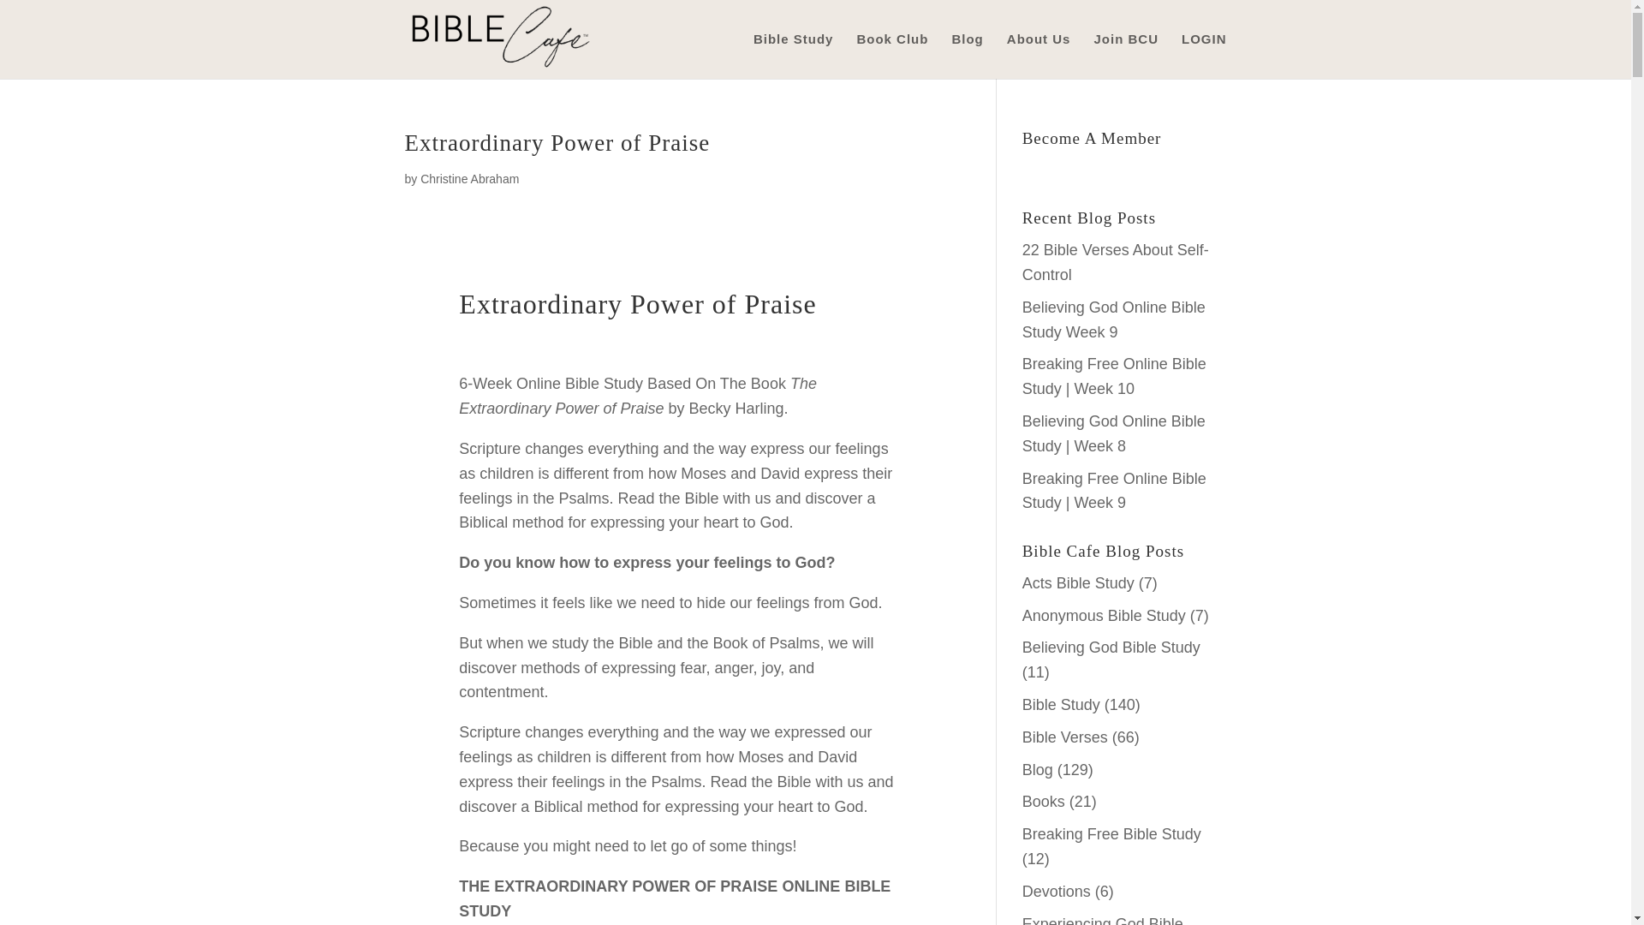 The image size is (1644, 925). I want to click on Join BCU, so click(1125, 55).